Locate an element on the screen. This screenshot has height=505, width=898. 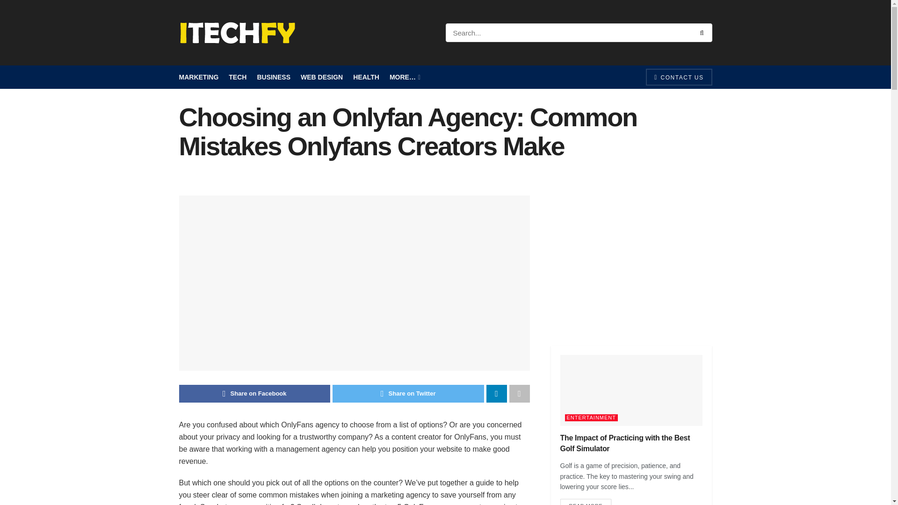
CONTACT US is located at coordinates (679, 77).